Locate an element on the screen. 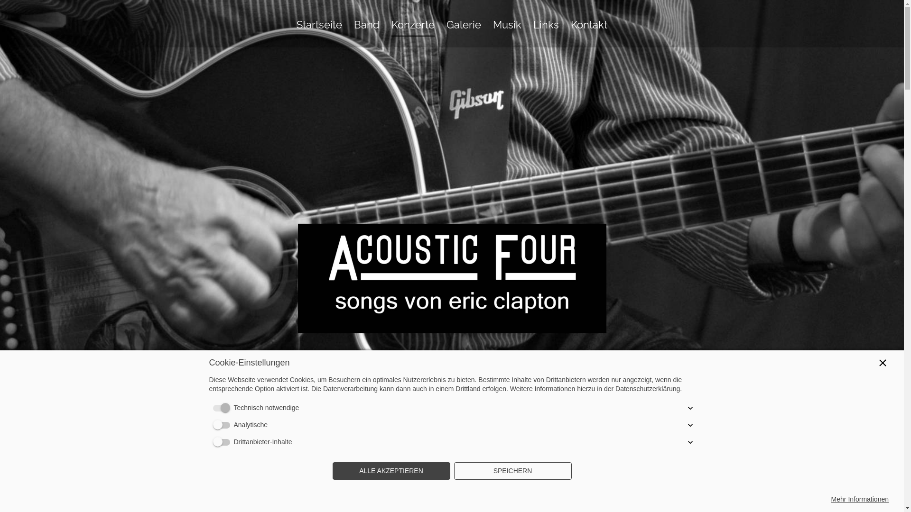 The image size is (911, 512). Startseite is located at coordinates (319, 27).